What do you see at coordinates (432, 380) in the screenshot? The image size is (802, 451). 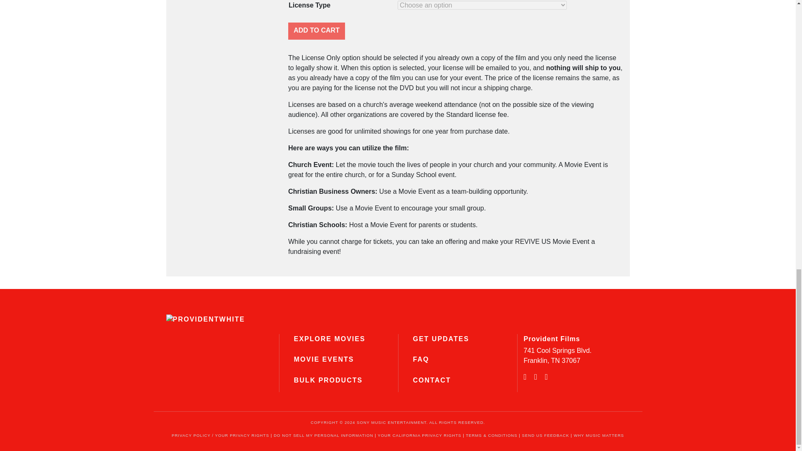 I see `CONTACT` at bounding box center [432, 380].